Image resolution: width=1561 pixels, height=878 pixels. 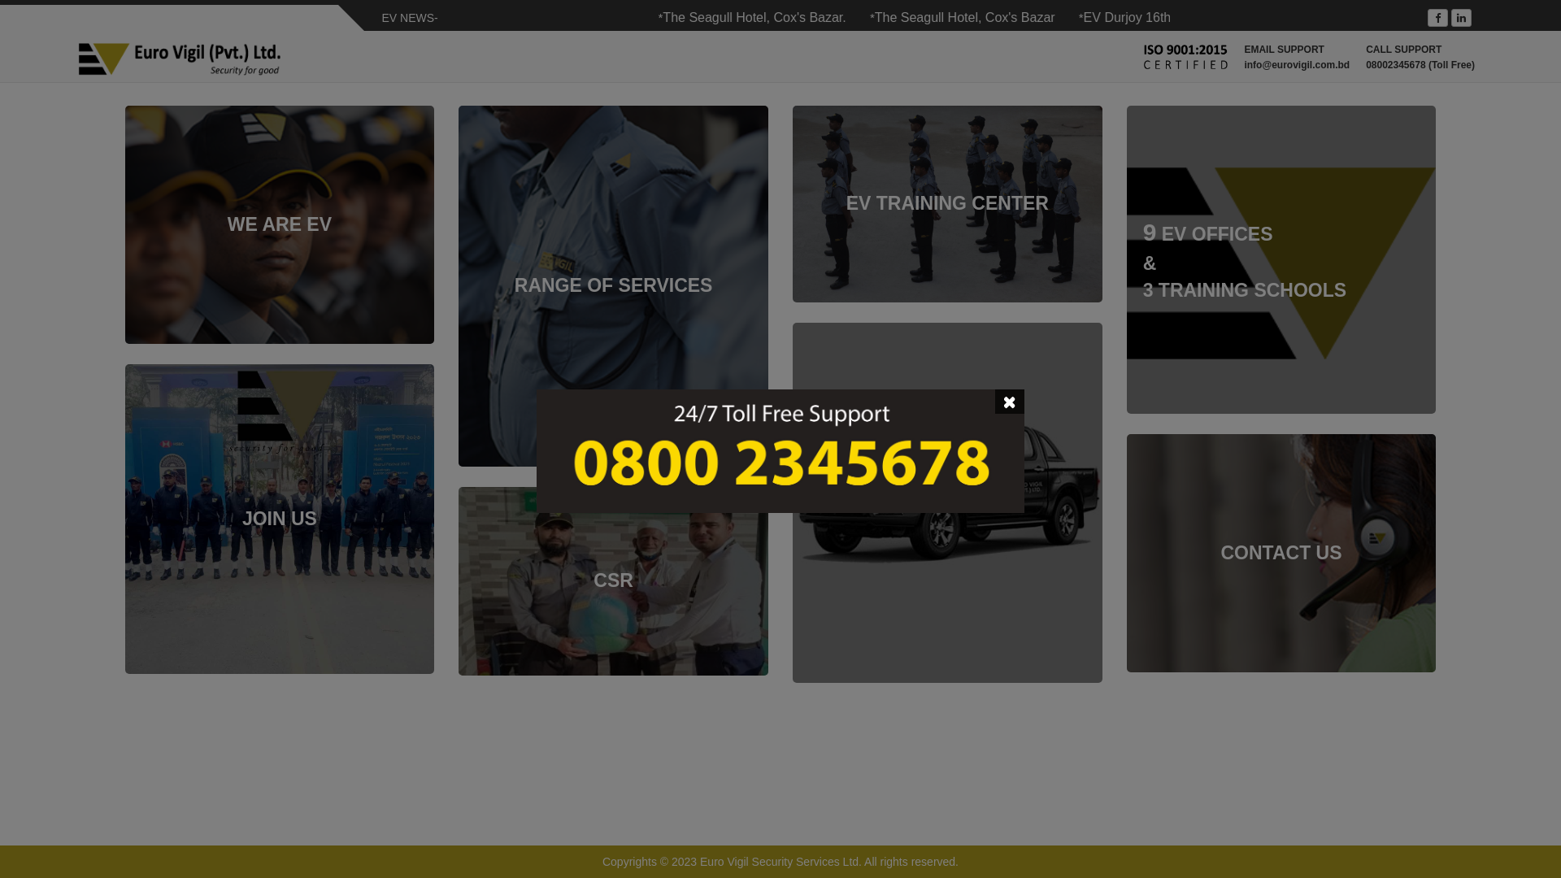 What do you see at coordinates (1182, 18) in the screenshot?
I see `EV Durjoy 16th Edition` at bounding box center [1182, 18].